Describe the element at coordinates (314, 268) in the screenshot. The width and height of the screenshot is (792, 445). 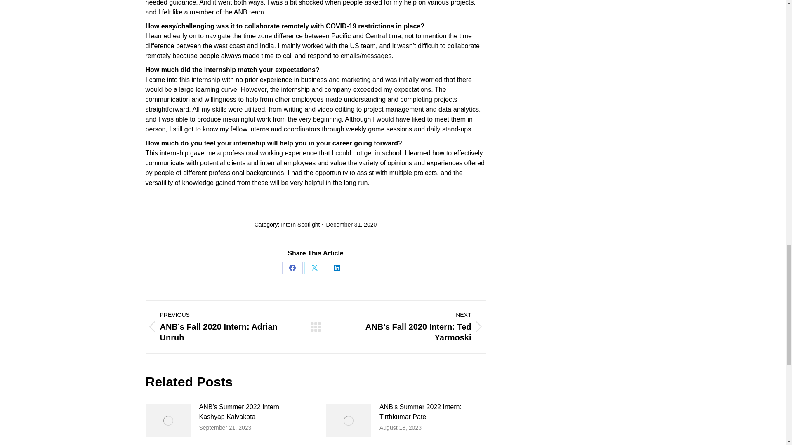
I see `X` at that location.